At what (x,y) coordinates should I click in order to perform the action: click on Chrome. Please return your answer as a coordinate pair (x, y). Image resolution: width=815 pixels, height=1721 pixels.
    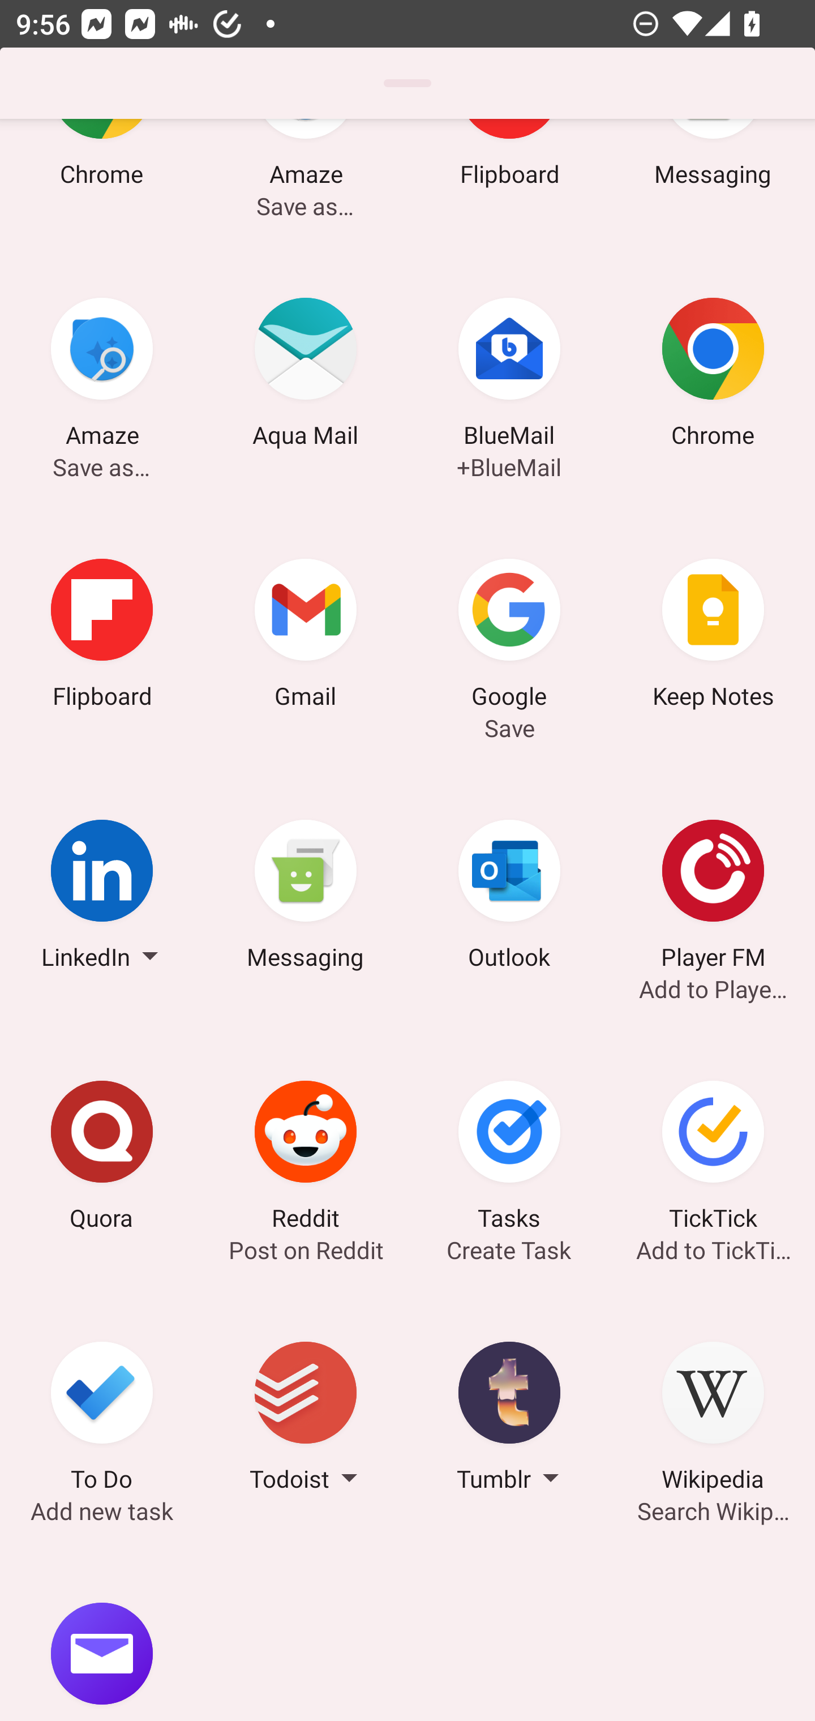
    Looking at the image, I should click on (713, 376).